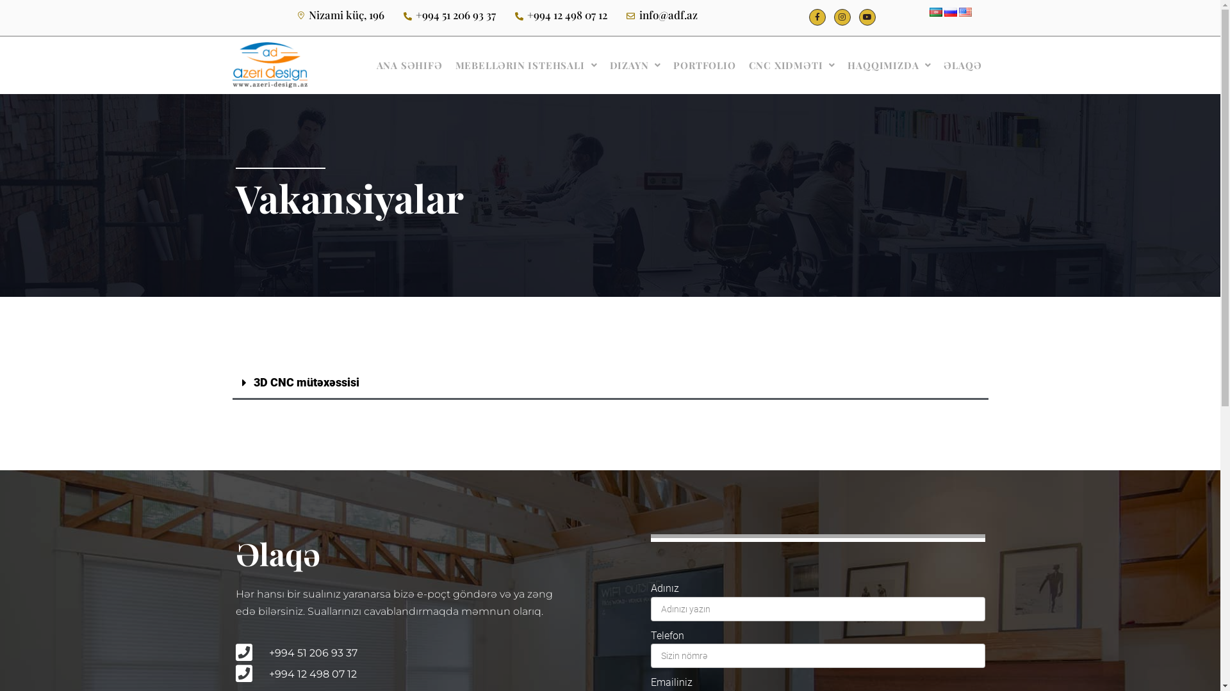  What do you see at coordinates (399, 653) in the screenshot?
I see `+994 51 206 93 37` at bounding box center [399, 653].